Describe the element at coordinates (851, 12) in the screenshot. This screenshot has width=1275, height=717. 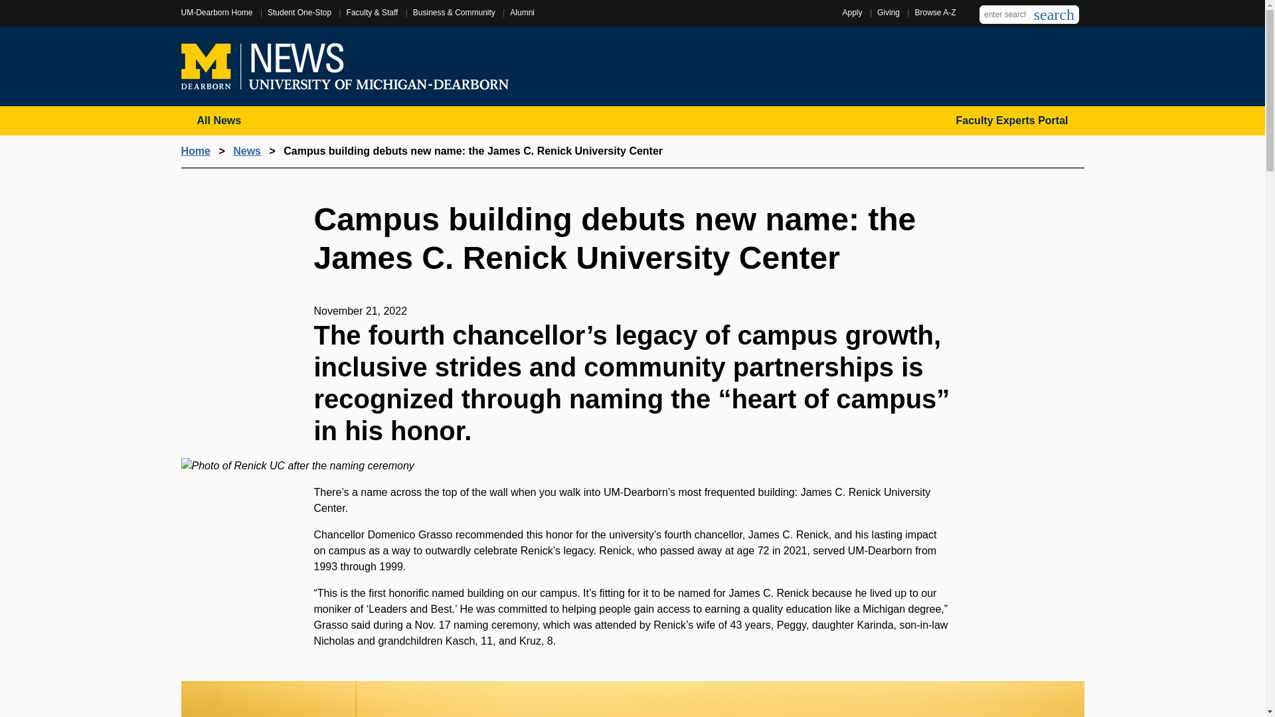
I see `Apply` at that location.